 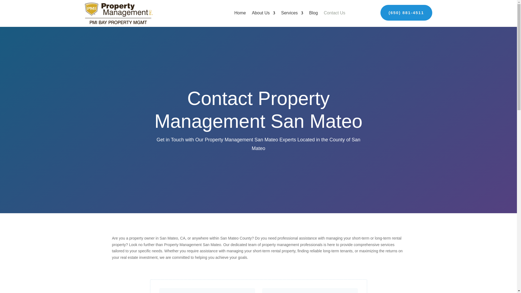 I want to click on Property Management San Mateo, so click(x=258, y=279).